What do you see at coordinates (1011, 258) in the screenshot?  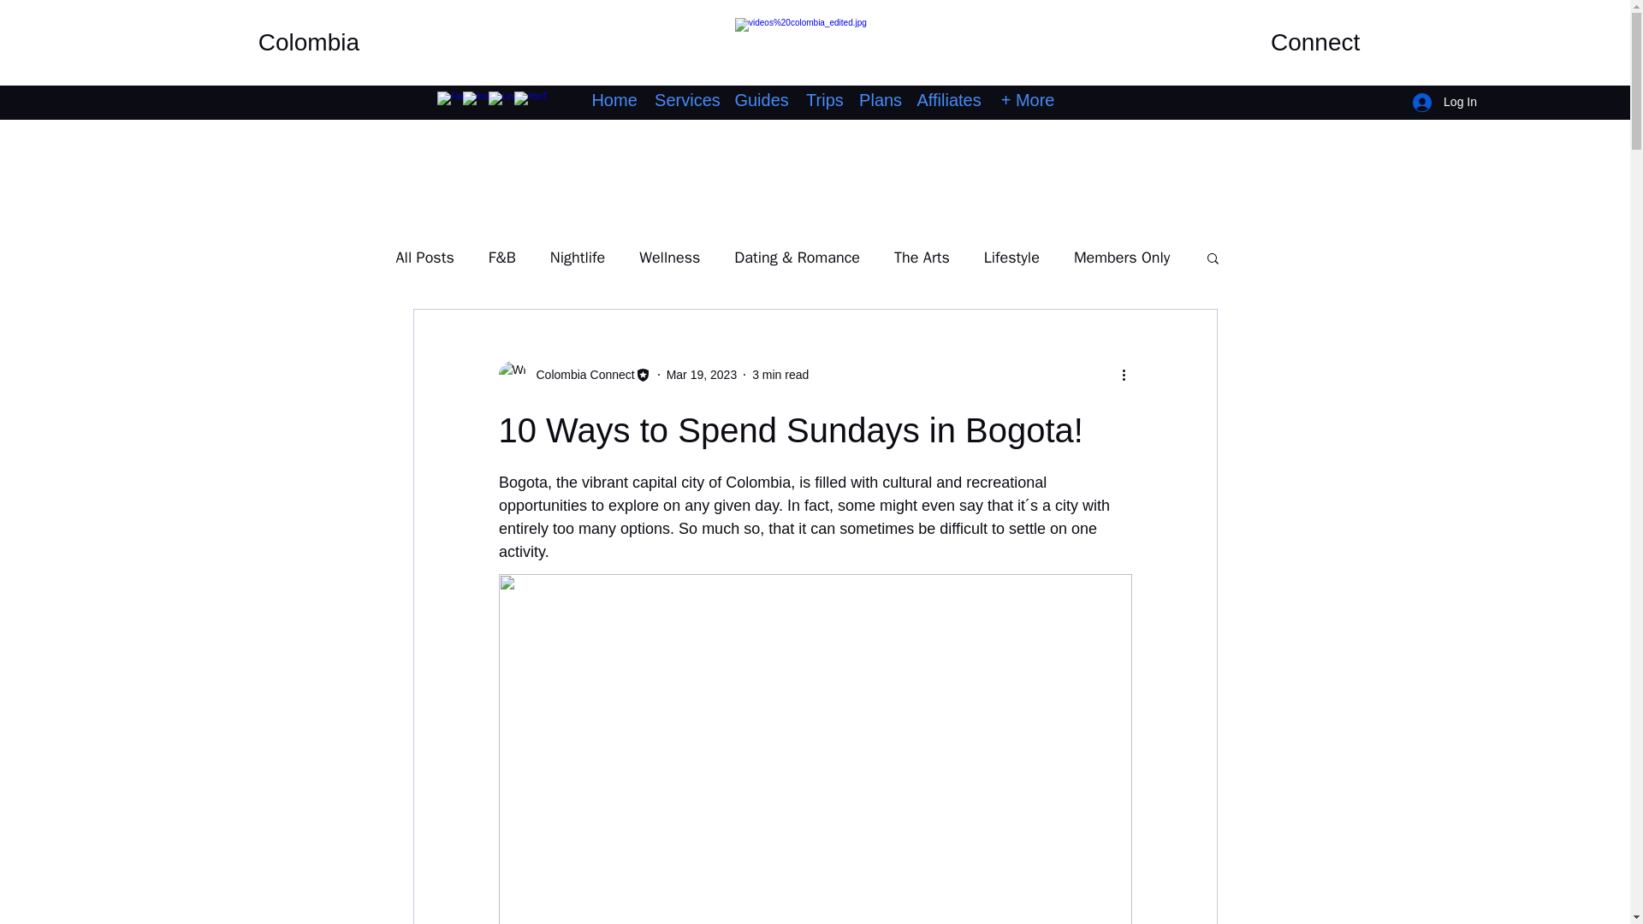 I see `Lifestyle` at bounding box center [1011, 258].